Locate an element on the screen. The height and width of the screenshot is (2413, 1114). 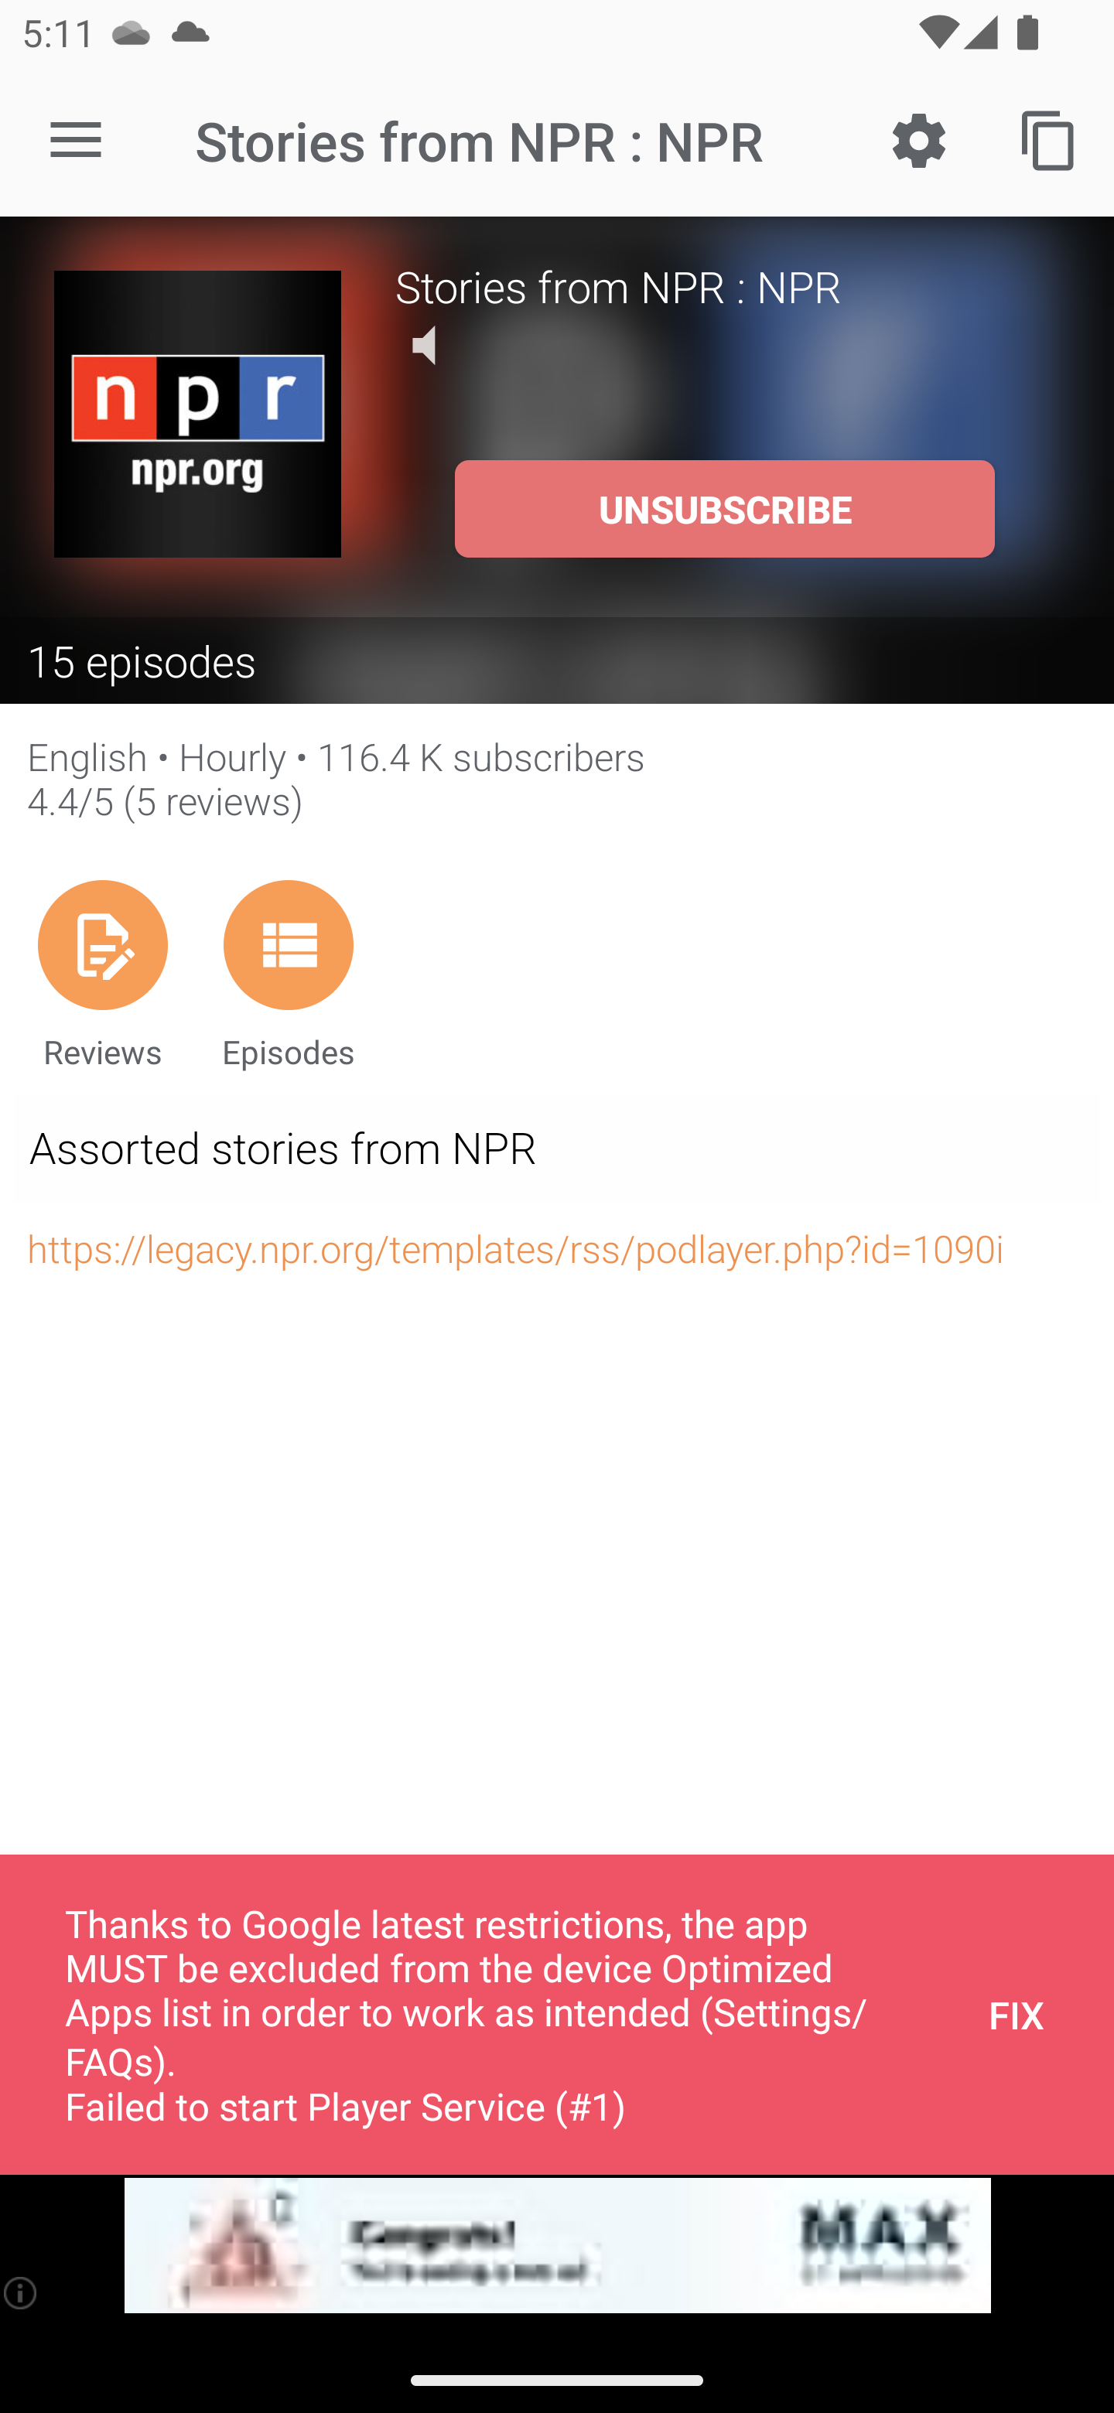
FIX is located at coordinates (1017, 2014).